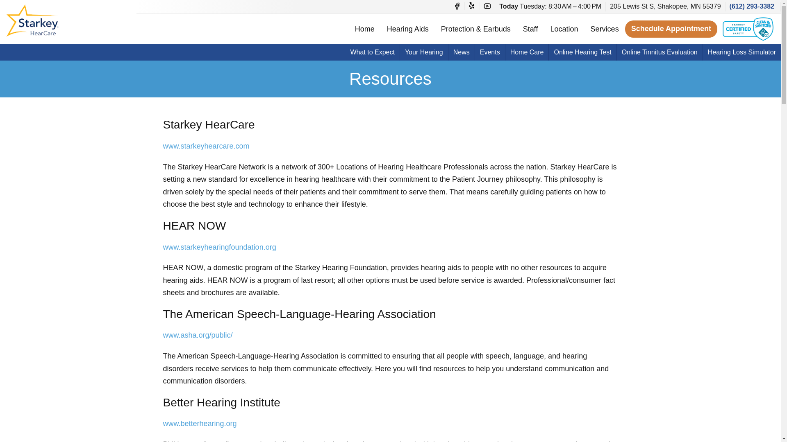 The width and height of the screenshot is (787, 442). I want to click on Schedule Appointment, so click(671, 29).